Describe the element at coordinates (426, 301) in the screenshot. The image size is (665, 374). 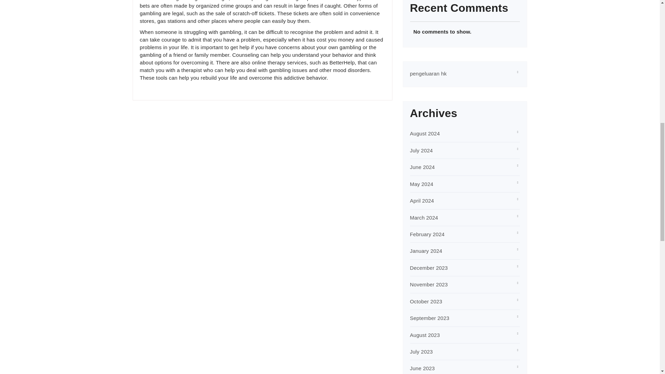
I see `October 2023` at that location.